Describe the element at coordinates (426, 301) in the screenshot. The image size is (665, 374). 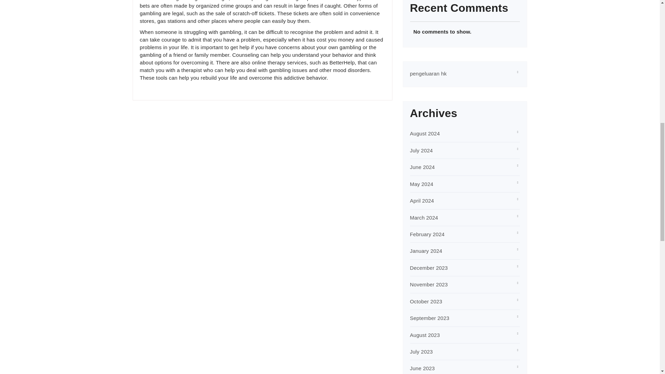
I see `October 2023` at that location.